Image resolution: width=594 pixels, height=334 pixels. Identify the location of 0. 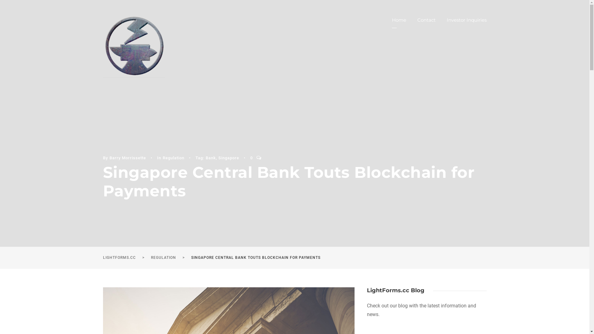
(251, 158).